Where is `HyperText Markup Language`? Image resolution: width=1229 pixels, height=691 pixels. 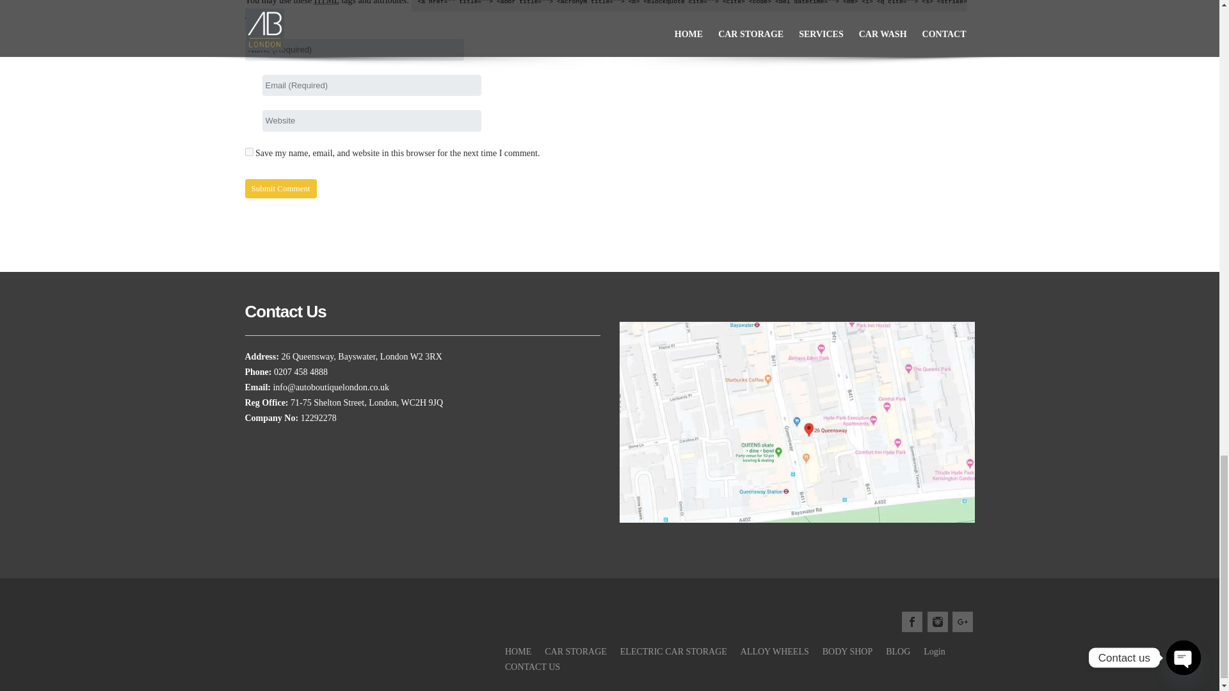
HyperText Markup Language is located at coordinates (326, 3).